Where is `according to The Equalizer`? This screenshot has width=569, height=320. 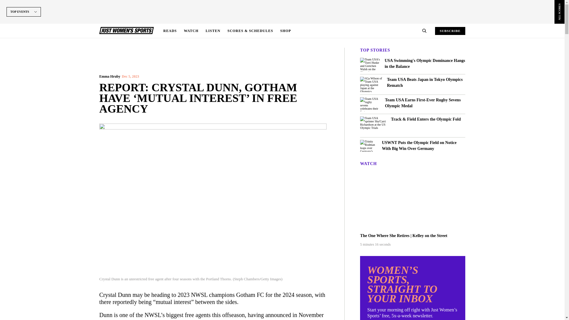 according to The Equalizer is located at coordinates (235, 319).